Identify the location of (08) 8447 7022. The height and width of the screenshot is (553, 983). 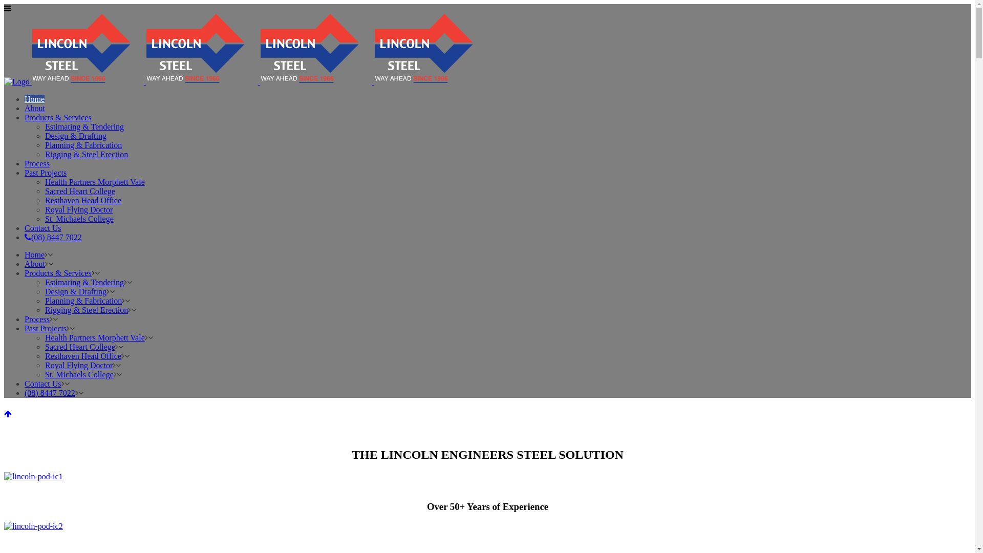
(53, 238).